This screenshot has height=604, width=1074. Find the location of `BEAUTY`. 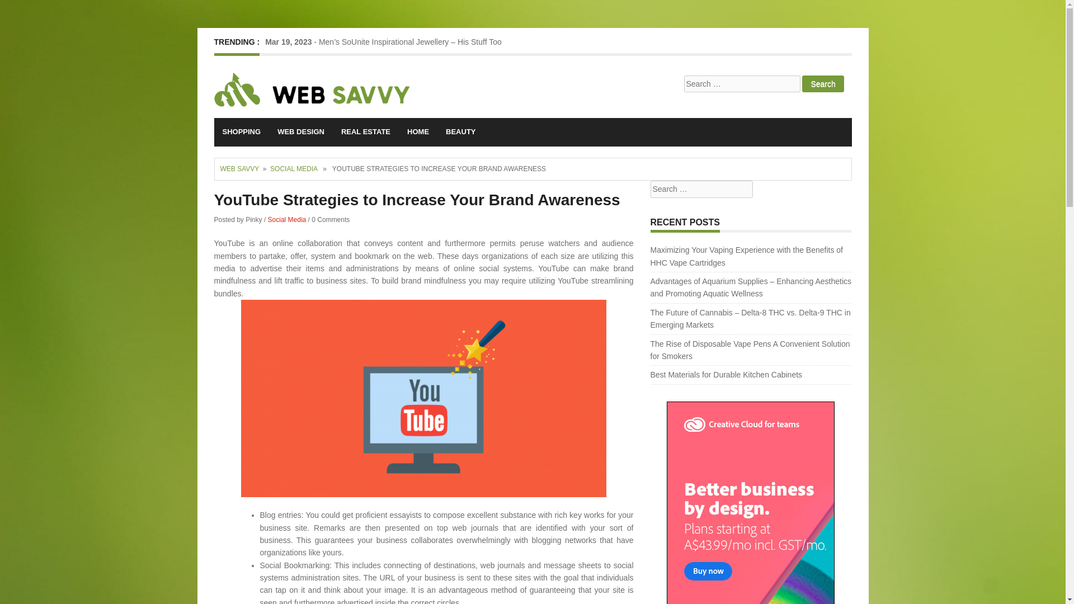

BEAUTY is located at coordinates (460, 132).